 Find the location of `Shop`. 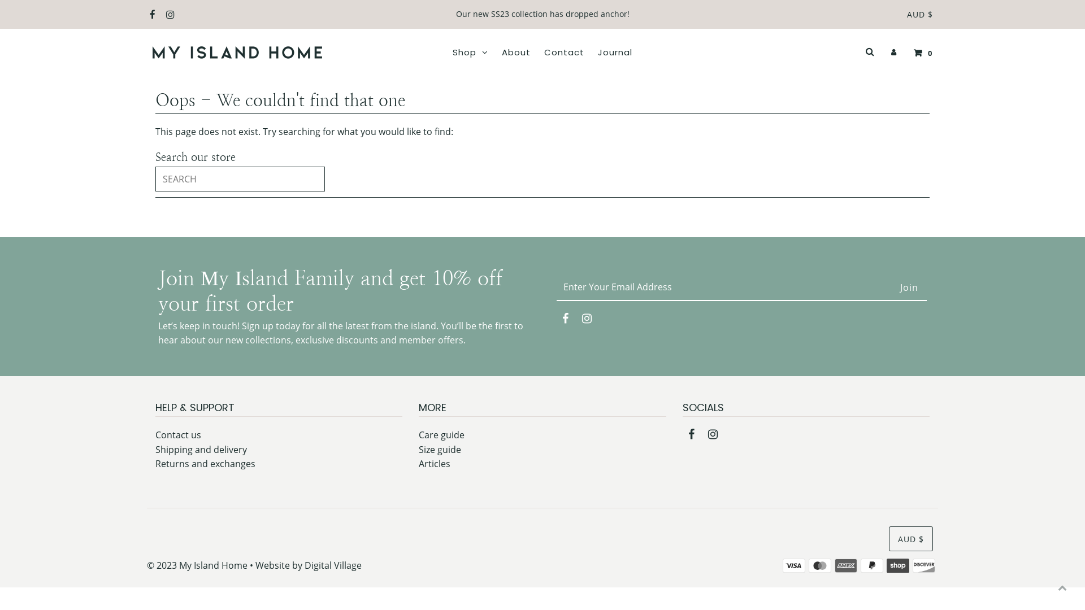

Shop is located at coordinates (470, 53).